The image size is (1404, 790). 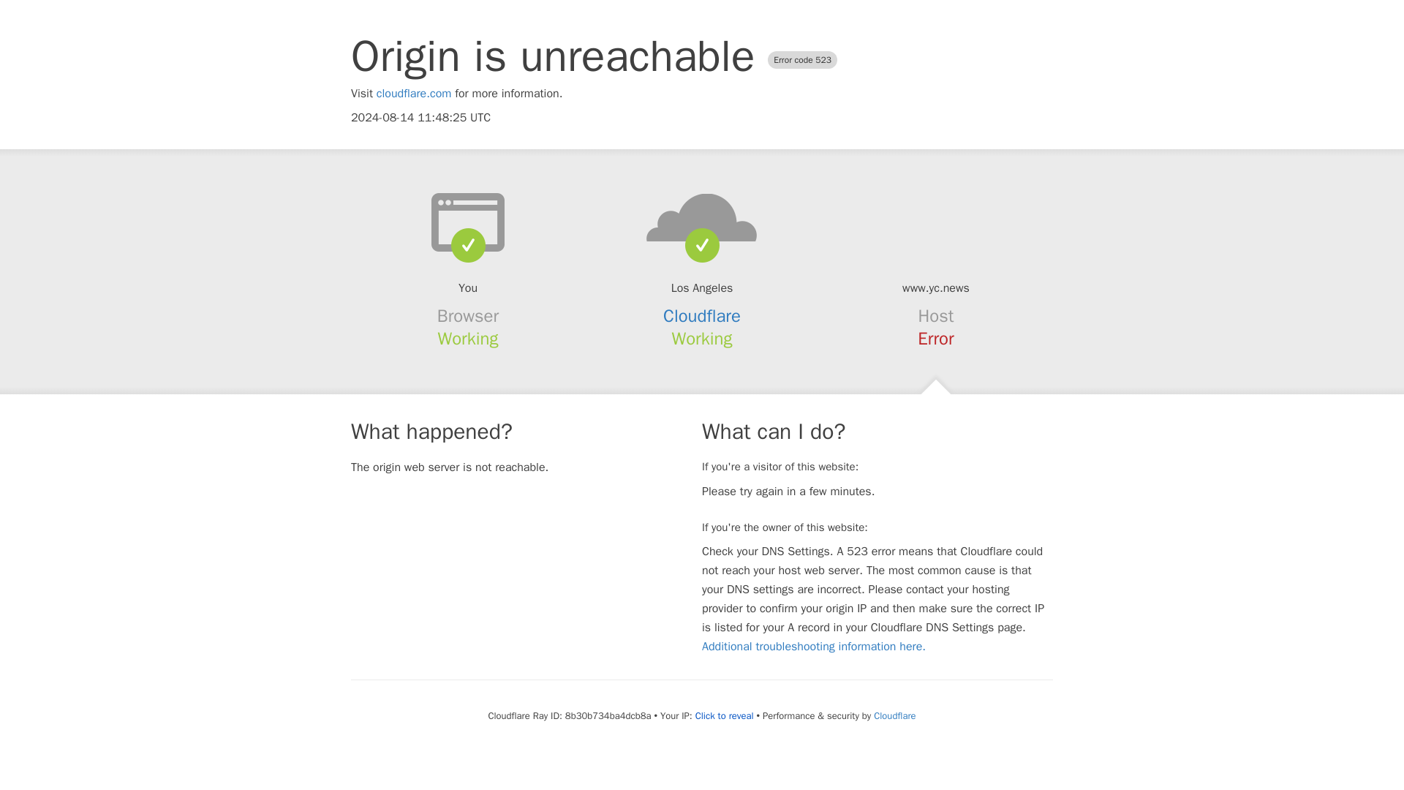 What do you see at coordinates (414, 94) in the screenshot?
I see `cloudflare.com` at bounding box center [414, 94].